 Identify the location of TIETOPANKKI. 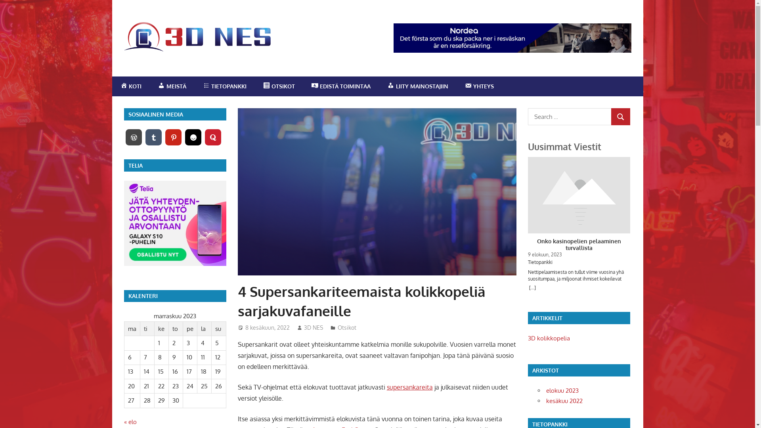
(550, 424).